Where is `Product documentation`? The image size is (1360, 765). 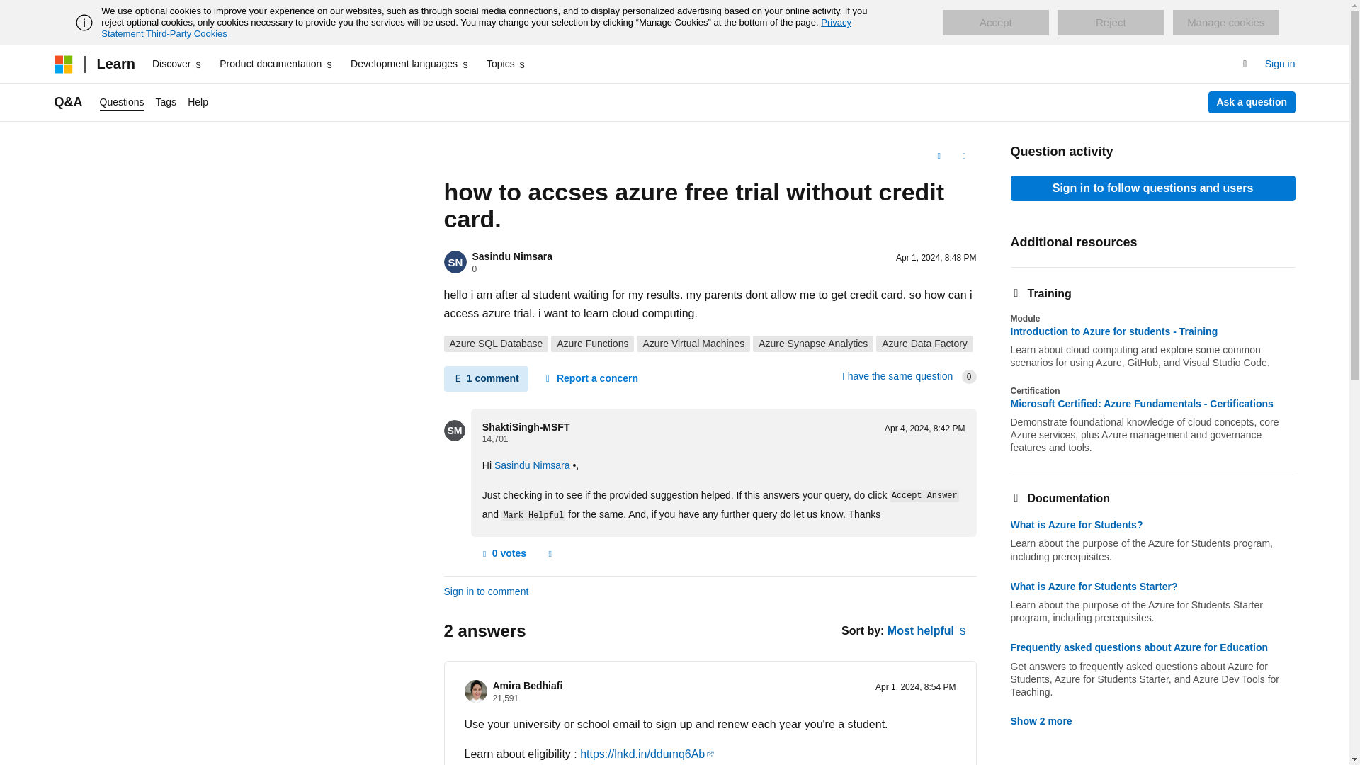 Product documentation is located at coordinates (276, 64).